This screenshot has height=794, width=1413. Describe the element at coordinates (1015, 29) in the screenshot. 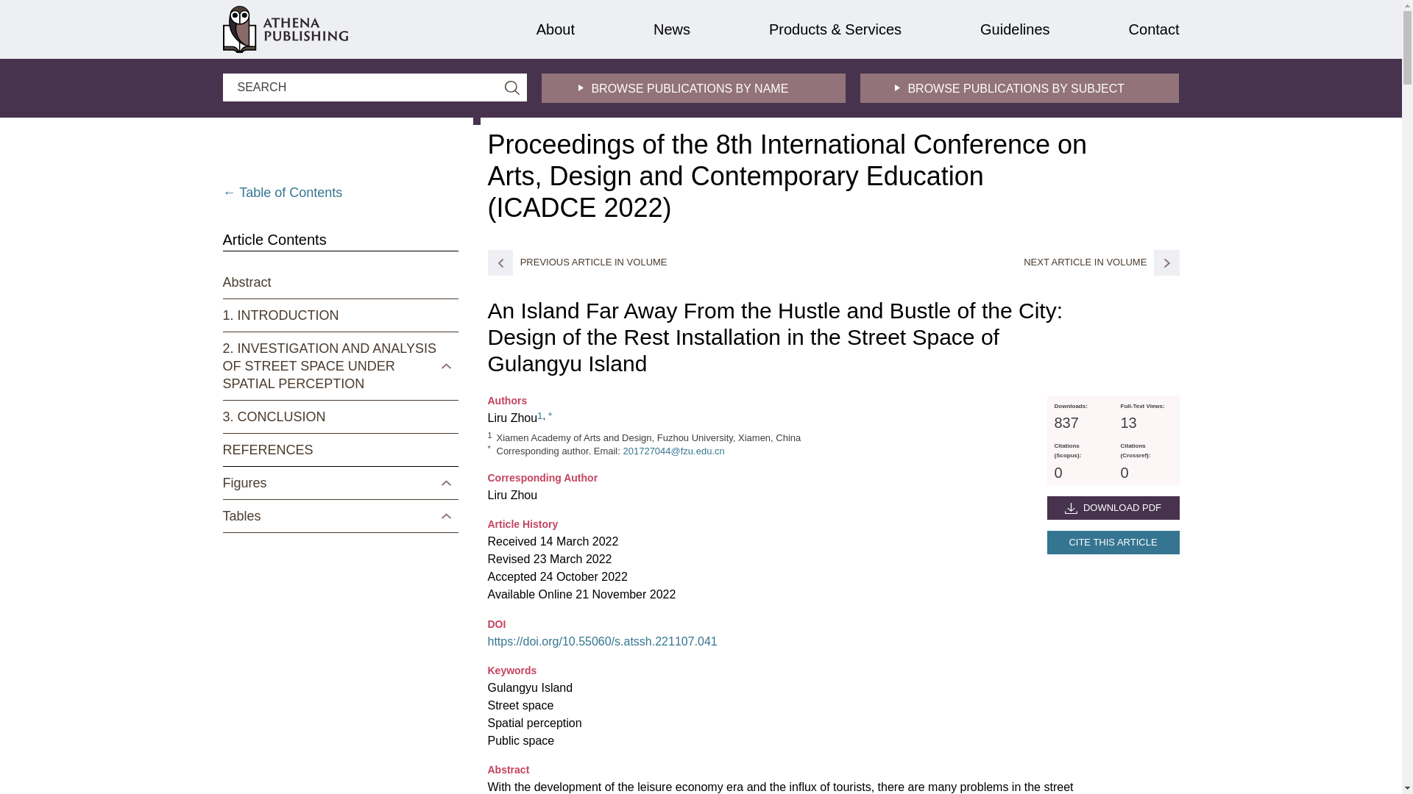

I see `Guidelines` at that location.